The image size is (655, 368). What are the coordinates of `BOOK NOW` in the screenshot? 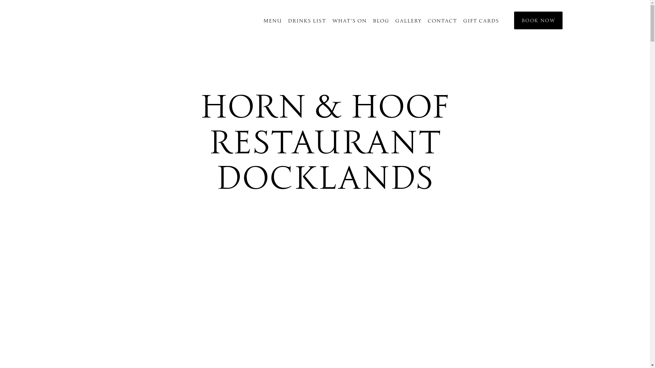 It's located at (538, 20).